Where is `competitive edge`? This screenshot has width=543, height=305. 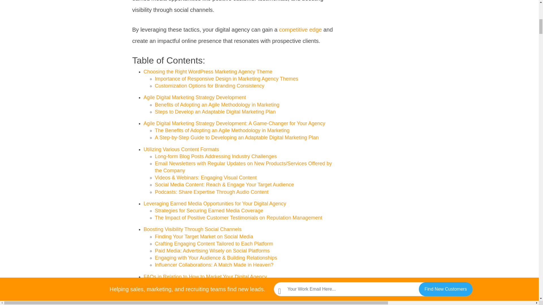
competitive edge is located at coordinates (300, 29).